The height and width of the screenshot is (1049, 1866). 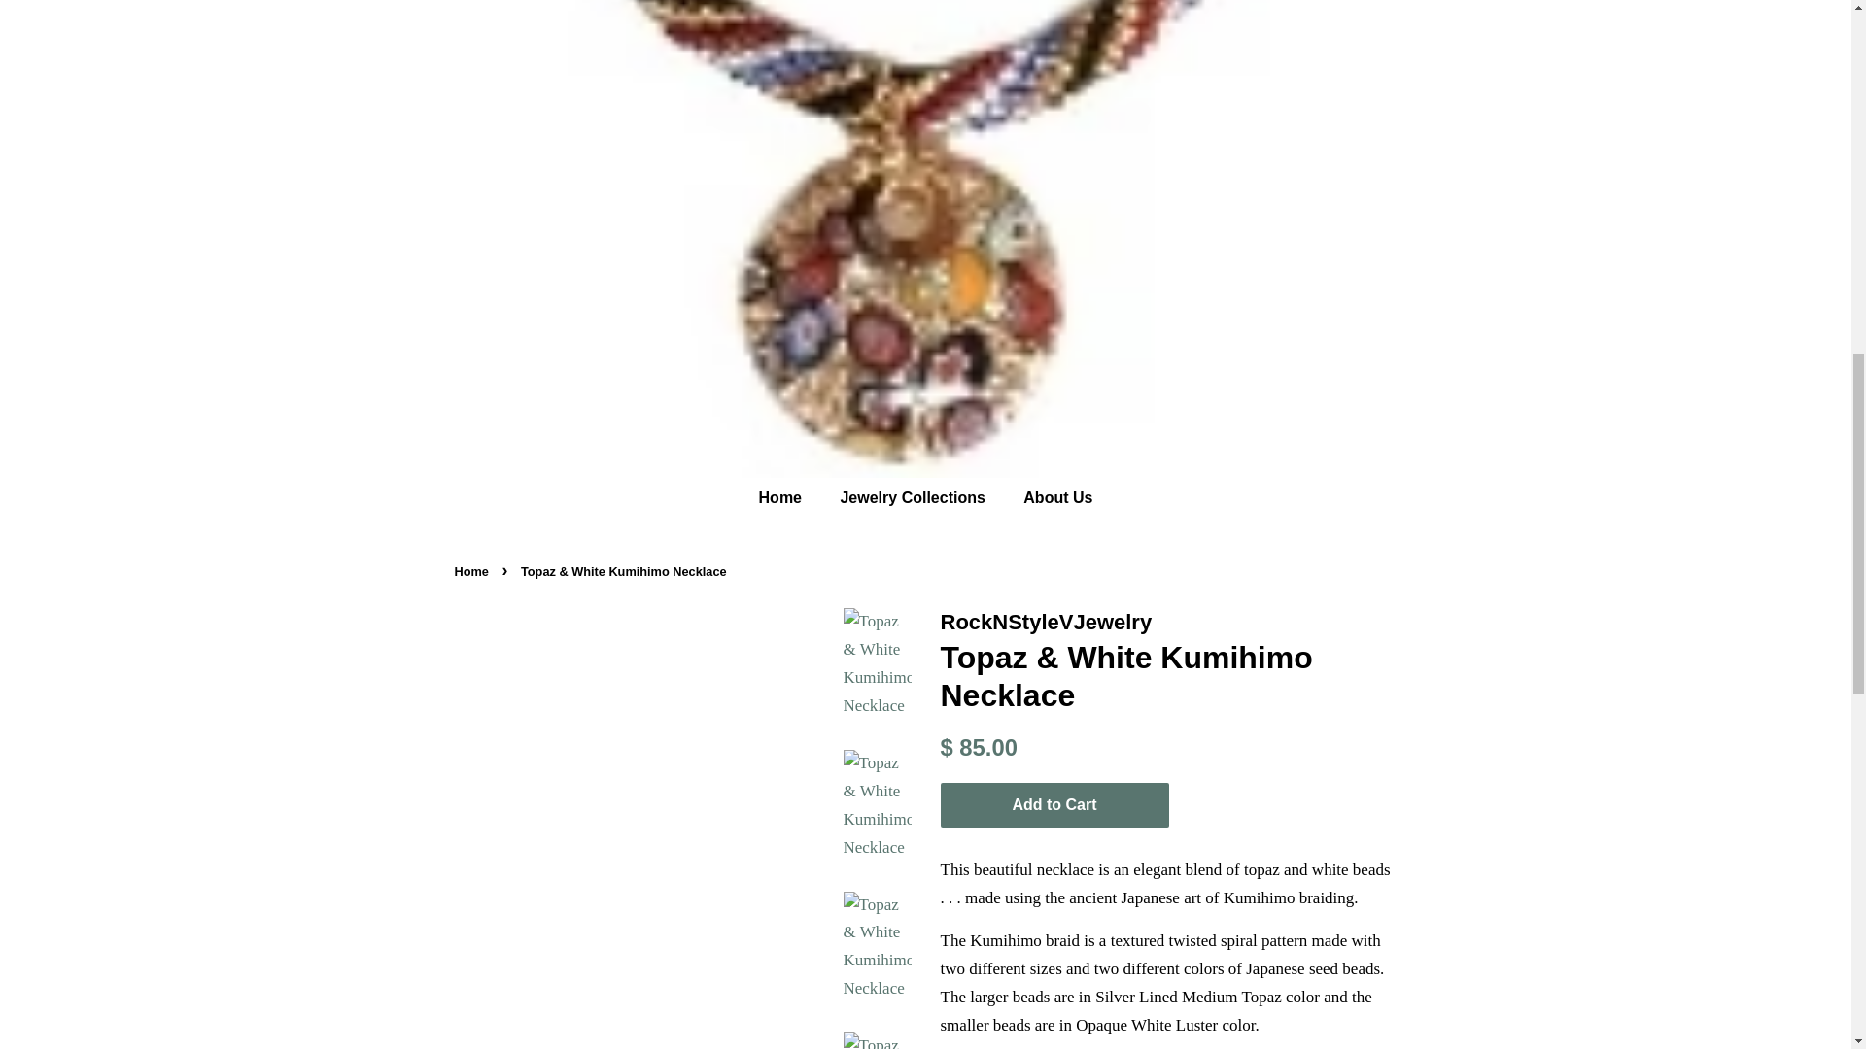 I want to click on Back to the frontpage, so click(x=474, y=571).